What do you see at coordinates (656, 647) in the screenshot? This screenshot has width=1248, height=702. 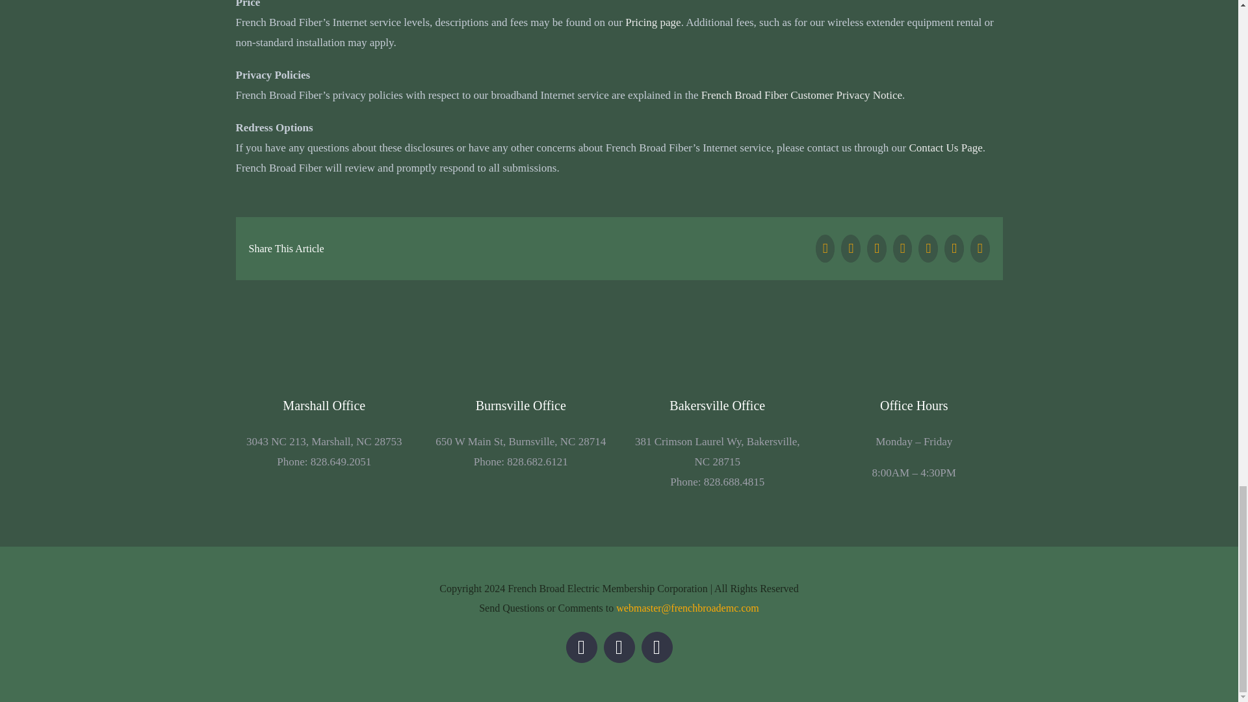 I see `YouTube` at bounding box center [656, 647].